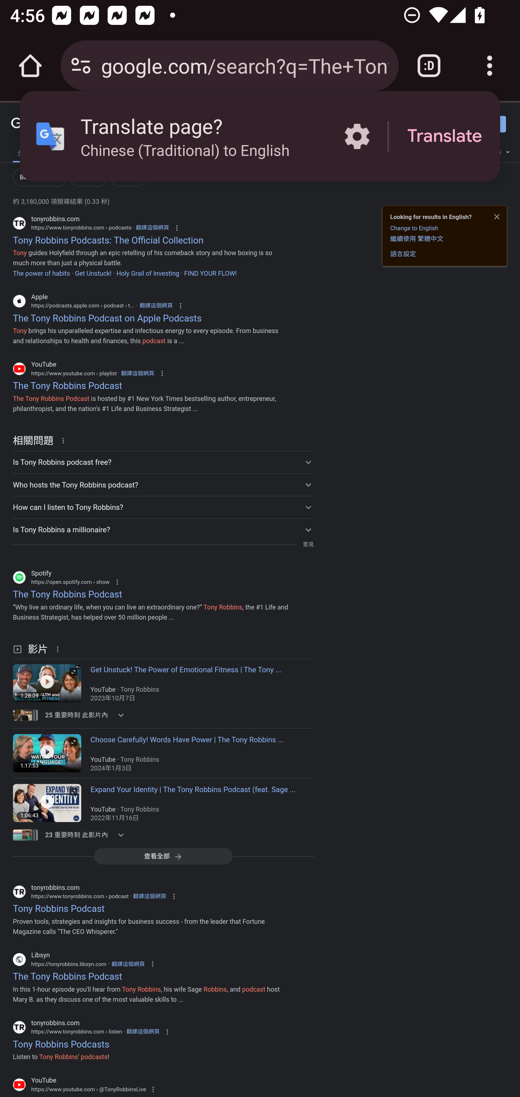 The height and width of the screenshot is (1097, 520). What do you see at coordinates (149, 896) in the screenshot?
I see `翻譯這個網頁` at bounding box center [149, 896].